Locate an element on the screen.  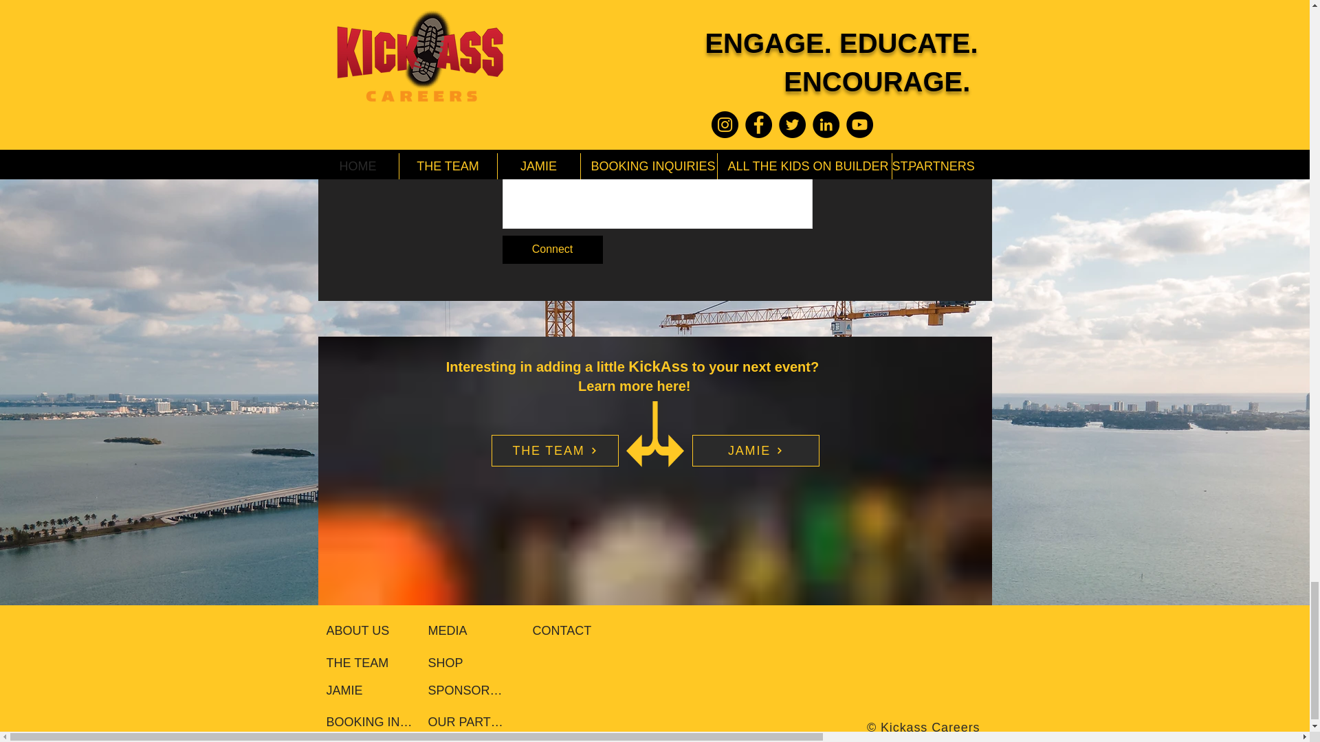
Connect is located at coordinates (551, 250).